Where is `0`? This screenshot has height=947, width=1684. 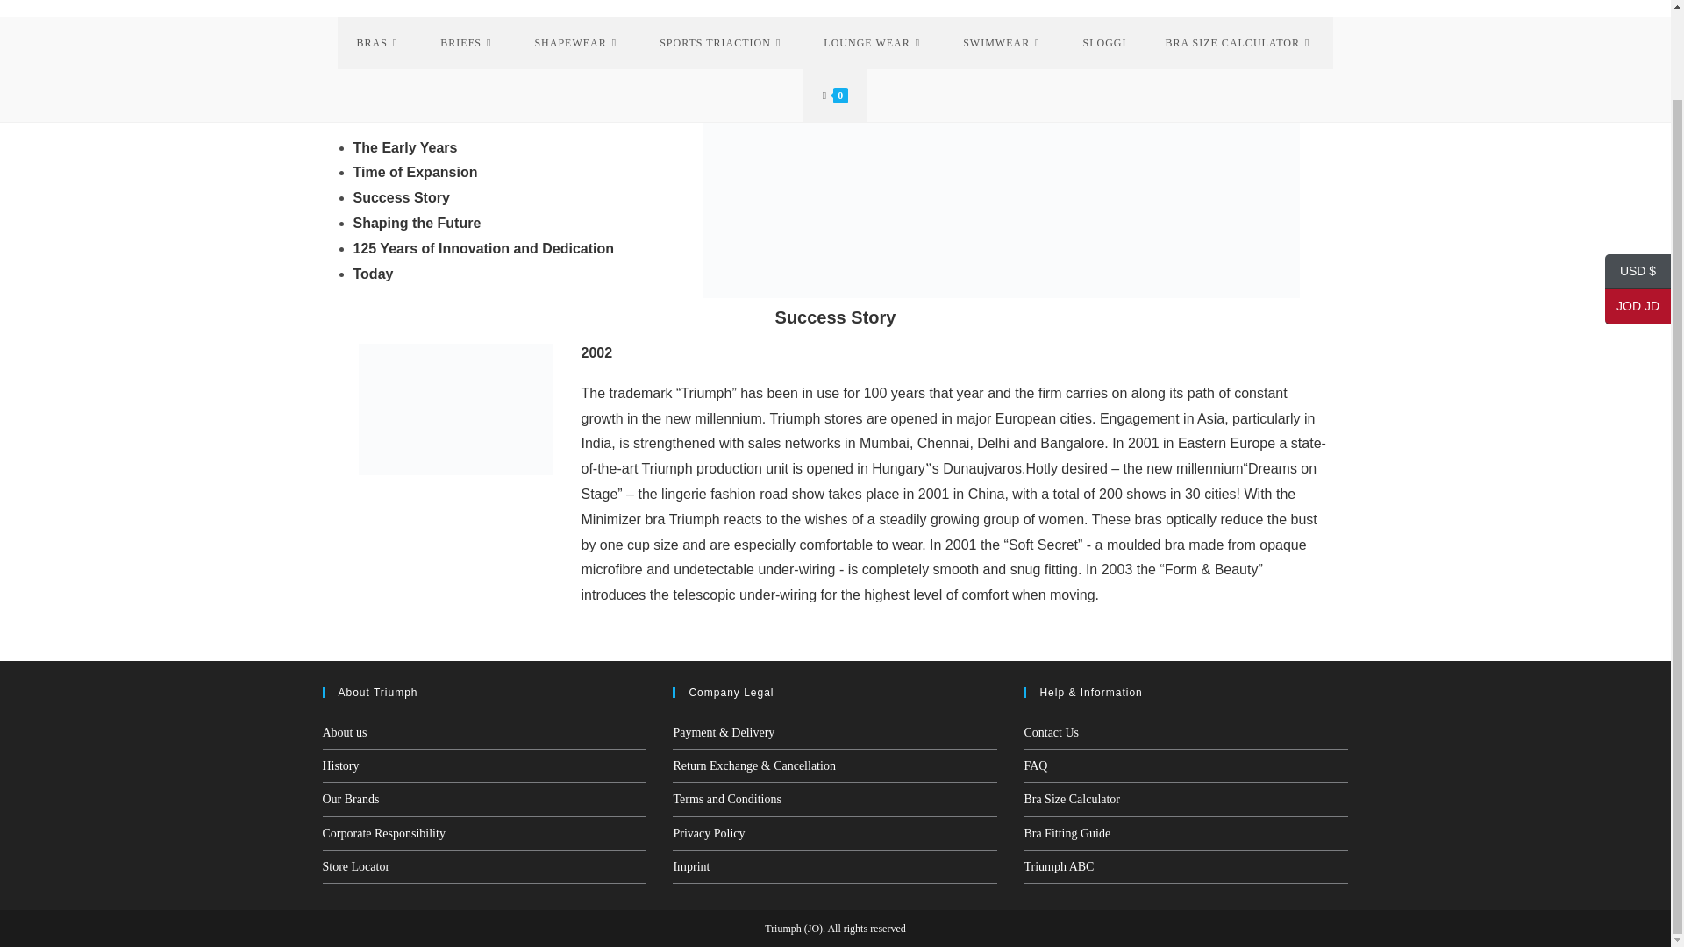 0 is located at coordinates (835, 95).